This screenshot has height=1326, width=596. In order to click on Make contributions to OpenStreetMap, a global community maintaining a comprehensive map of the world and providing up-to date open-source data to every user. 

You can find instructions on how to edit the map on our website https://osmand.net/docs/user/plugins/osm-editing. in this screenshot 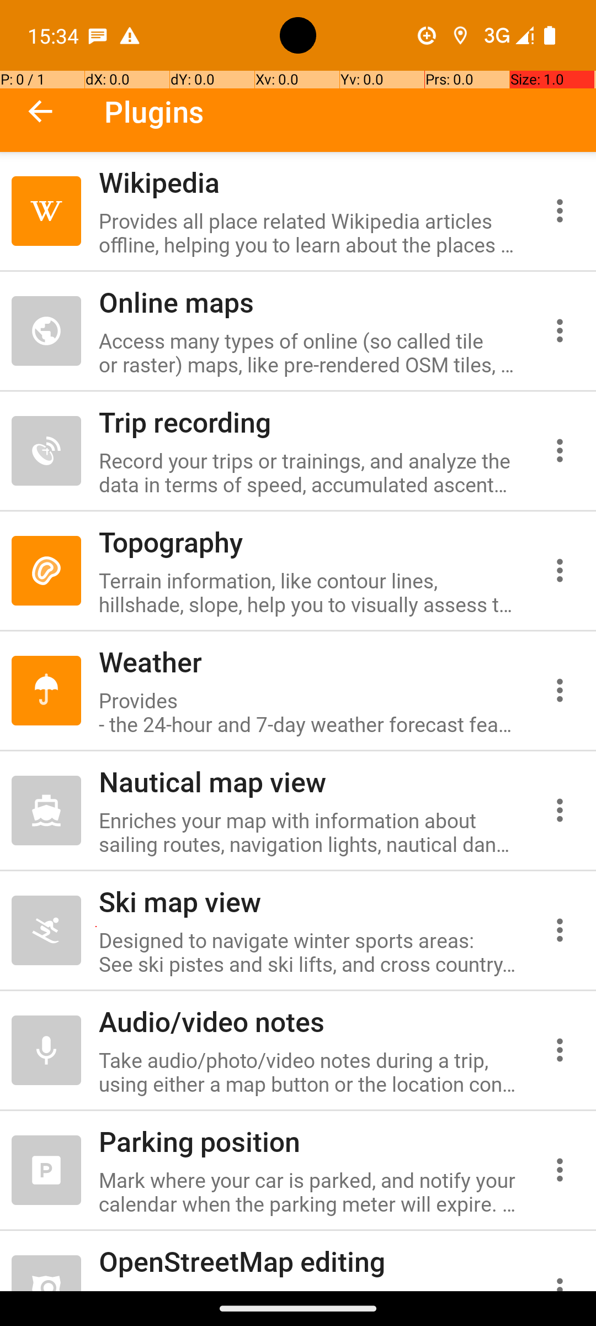, I will do `click(308, 1288)`.